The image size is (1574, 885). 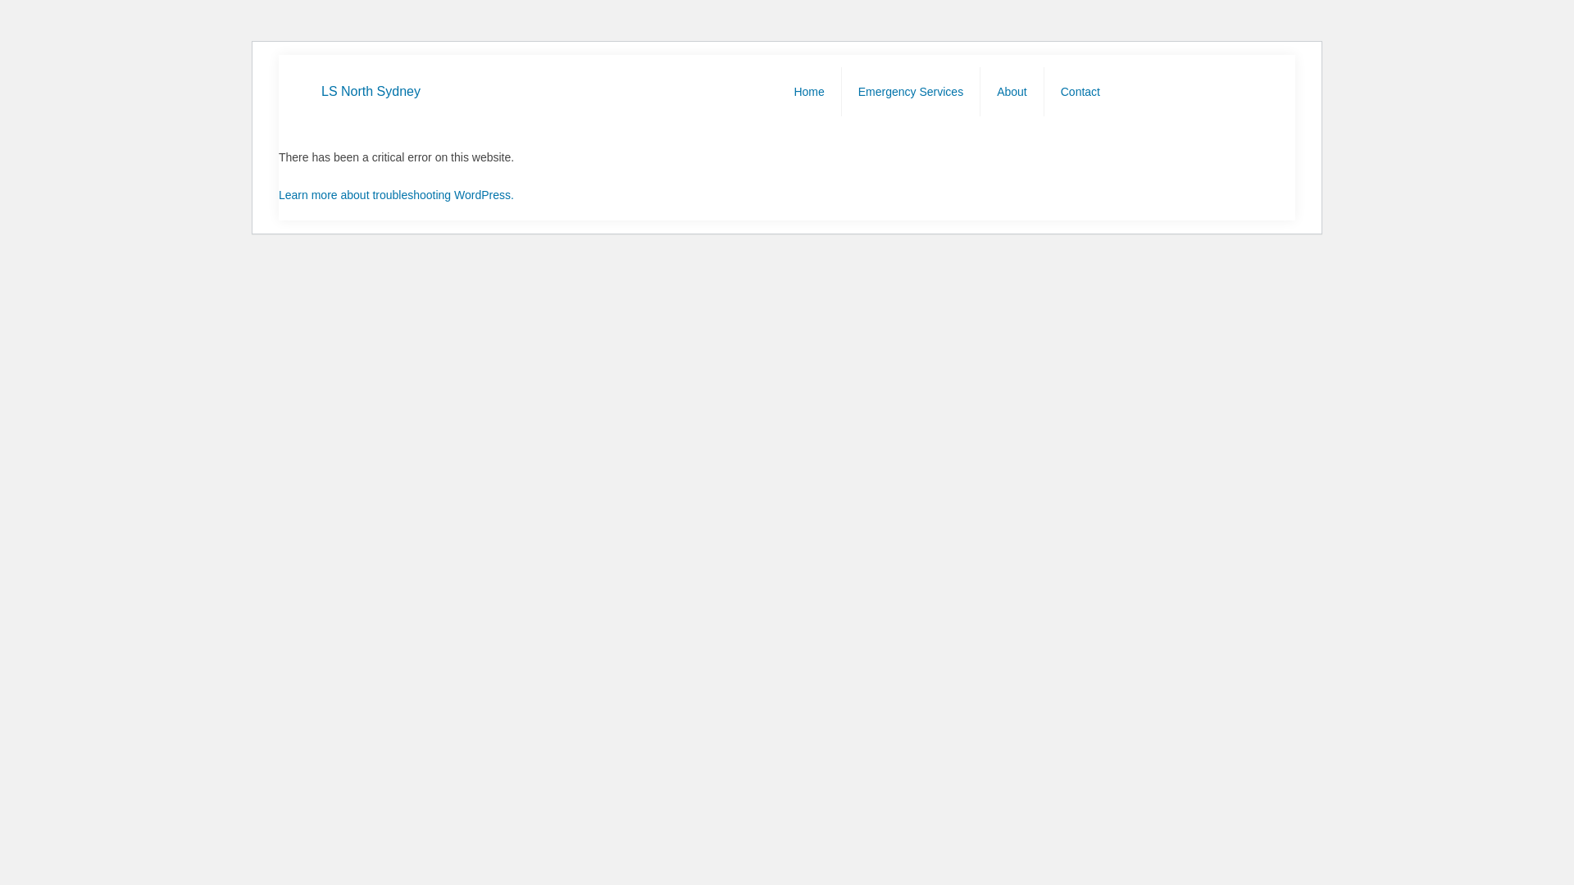 I want to click on LS North Sydney, so click(x=371, y=92).